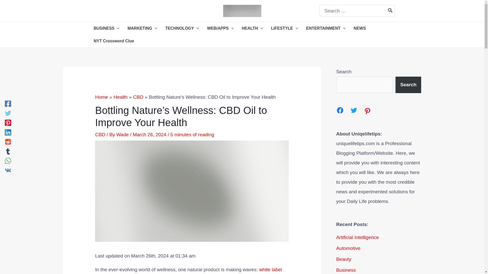 This screenshot has width=488, height=274. I want to click on ENTERTAINMENT, so click(326, 28).